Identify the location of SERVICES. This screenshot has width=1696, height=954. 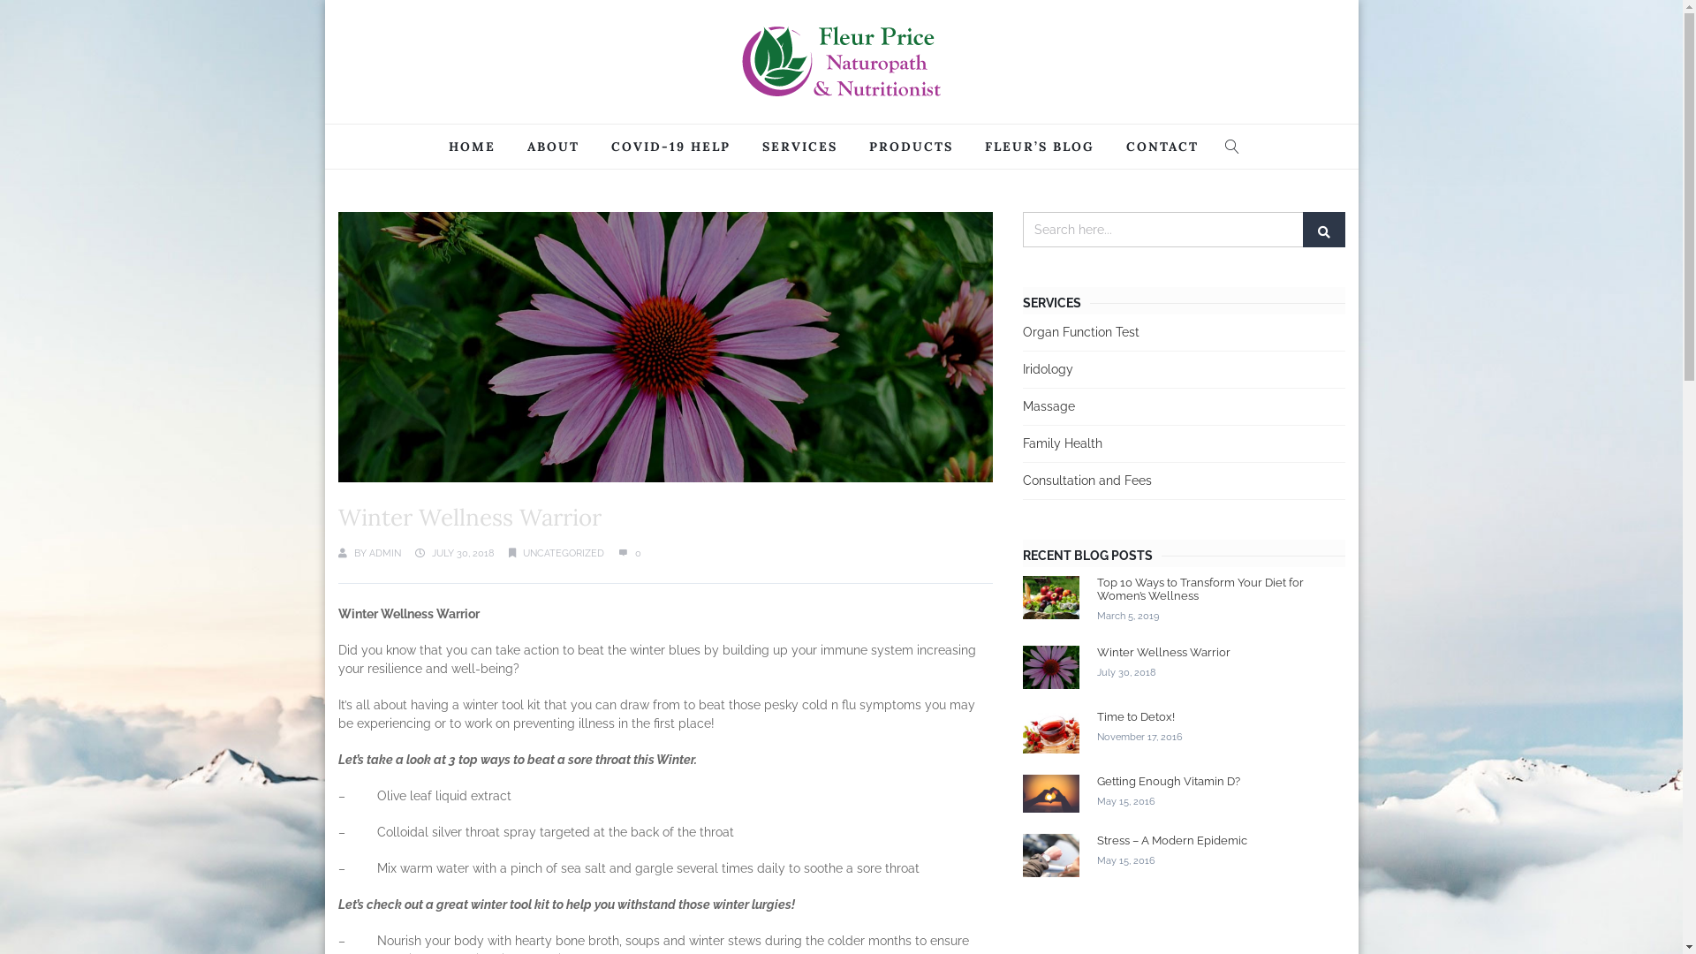
(800, 147).